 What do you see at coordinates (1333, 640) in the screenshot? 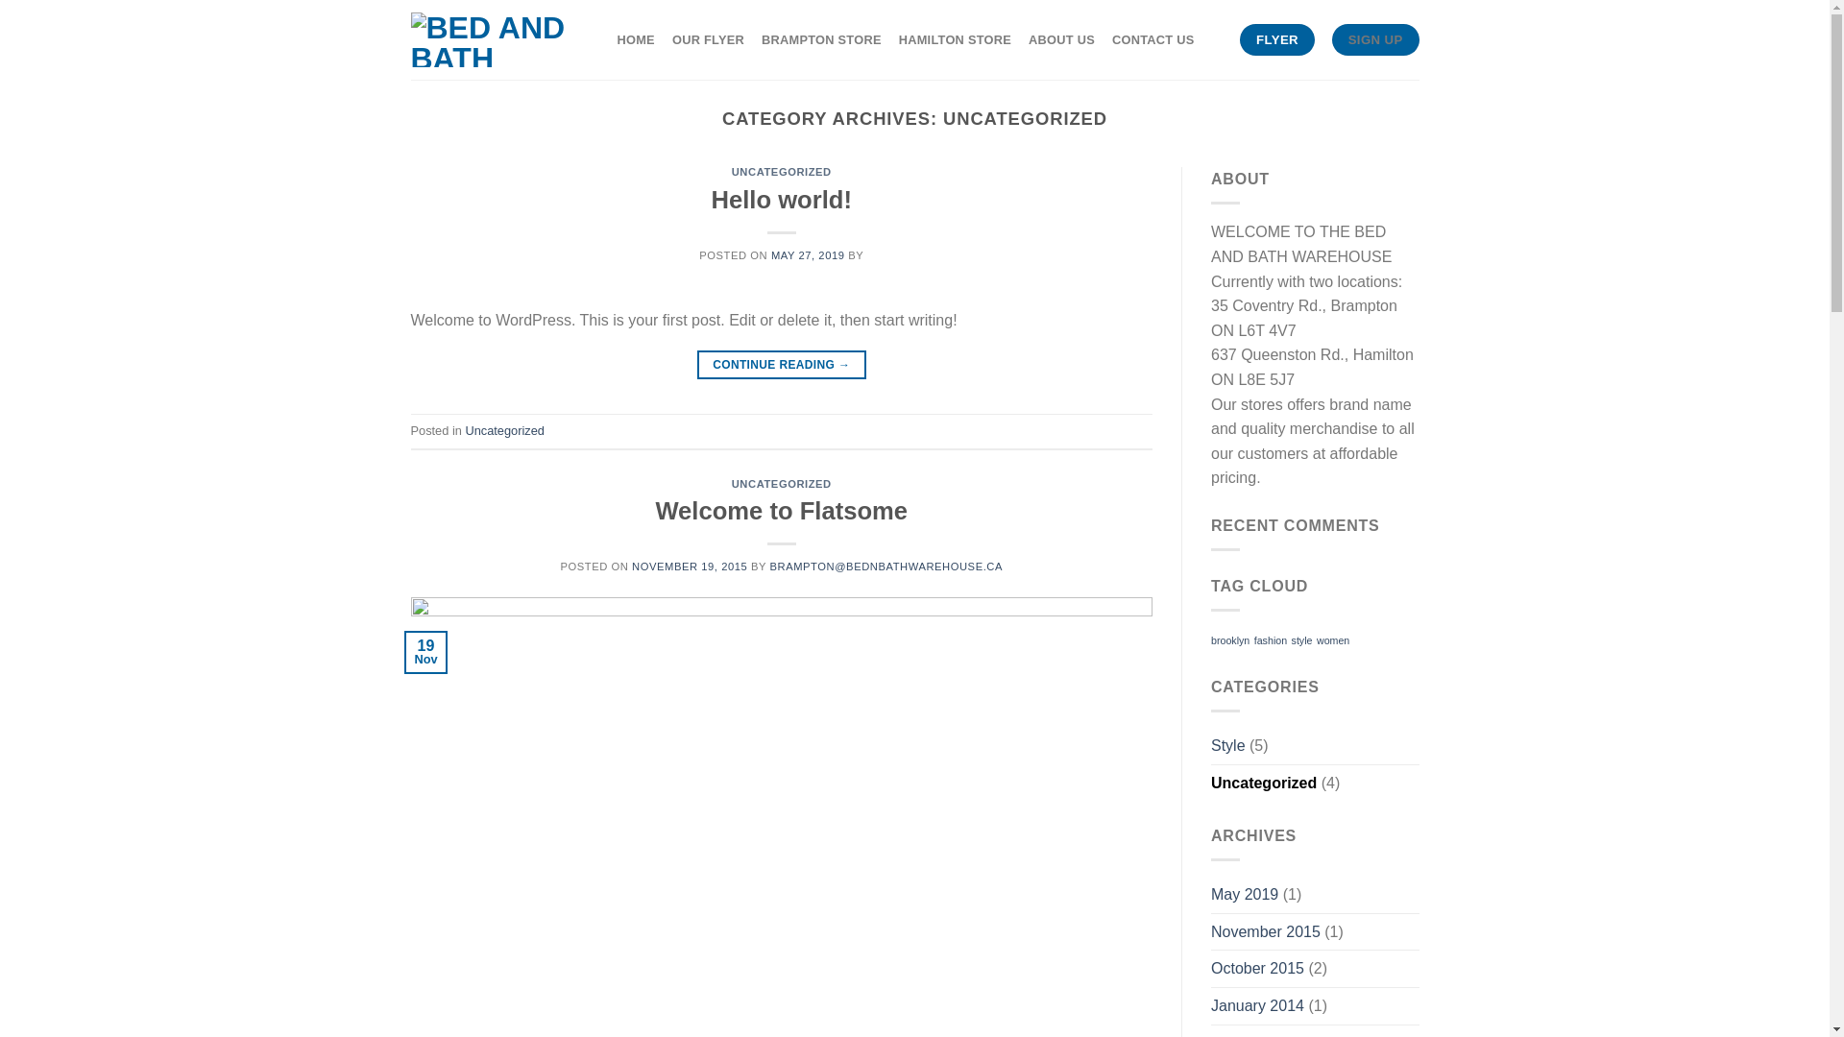
I see `women` at bounding box center [1333, 640].